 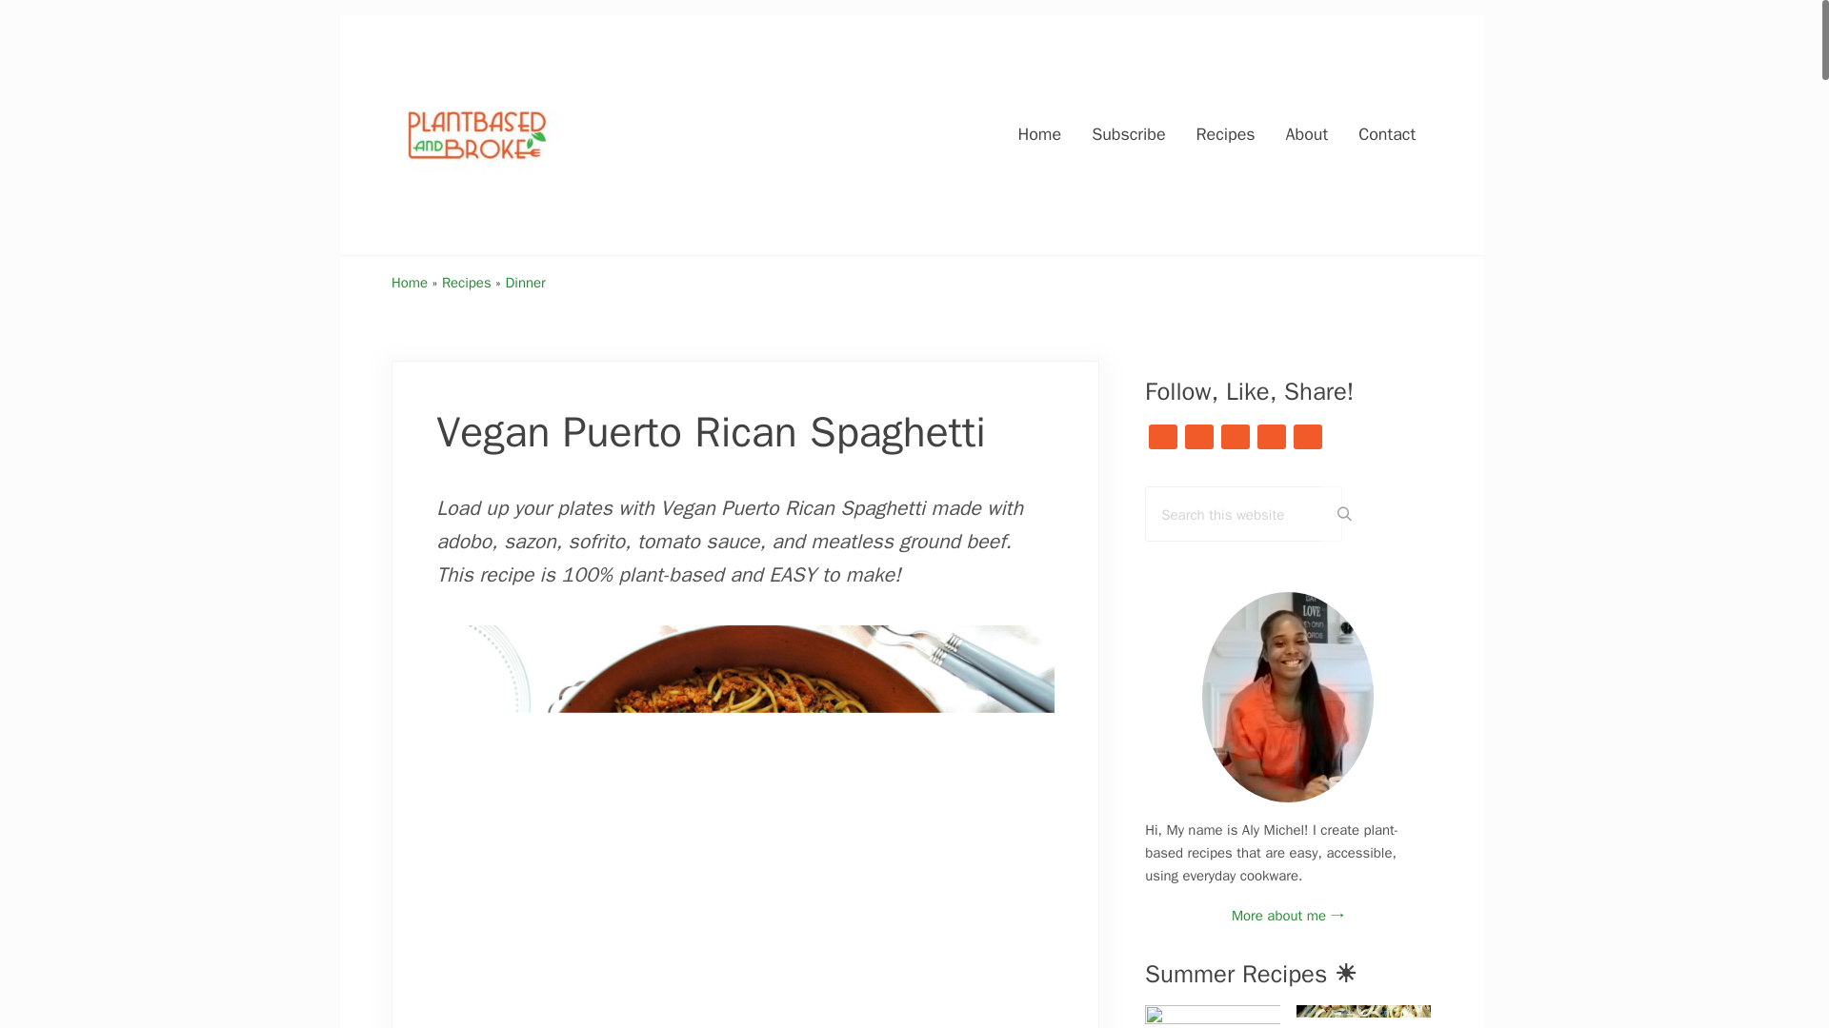 What do you see at coordinates (1039, 134) in the screenshot?
I see `Home` at bounding box center [1039, 134].